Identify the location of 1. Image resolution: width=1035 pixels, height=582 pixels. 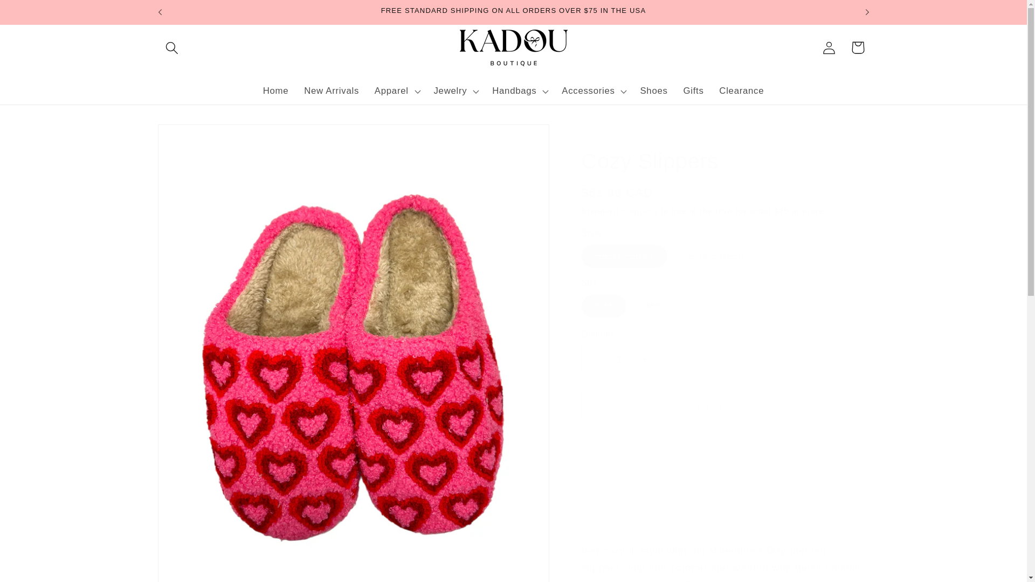
(619, 359).